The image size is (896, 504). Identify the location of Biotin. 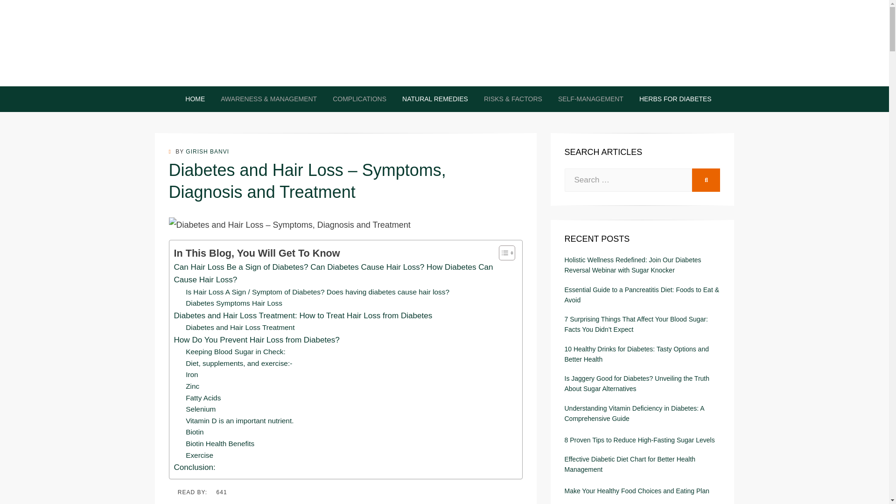
(194, 432).